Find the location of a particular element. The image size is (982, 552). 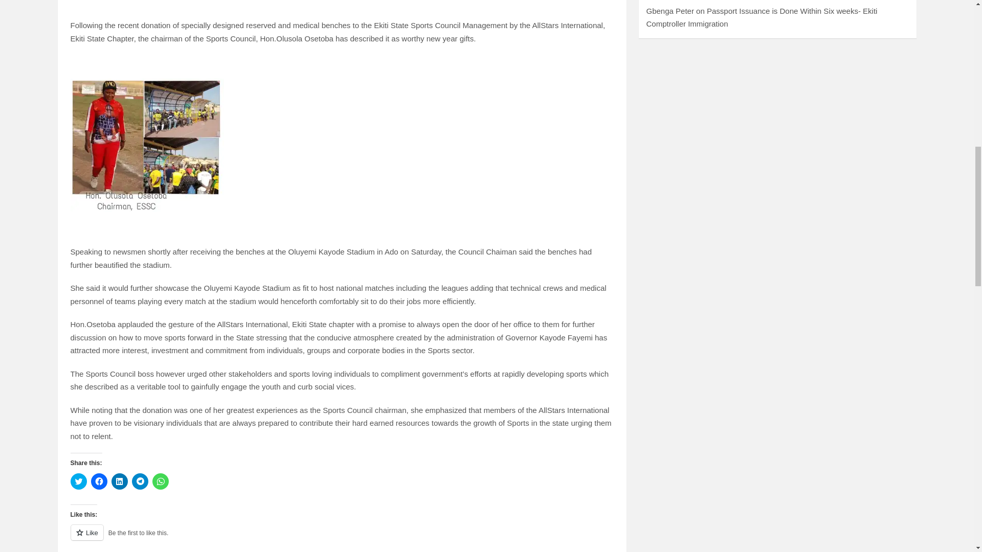

Like or Reblog is located at coordinates (342, 538).